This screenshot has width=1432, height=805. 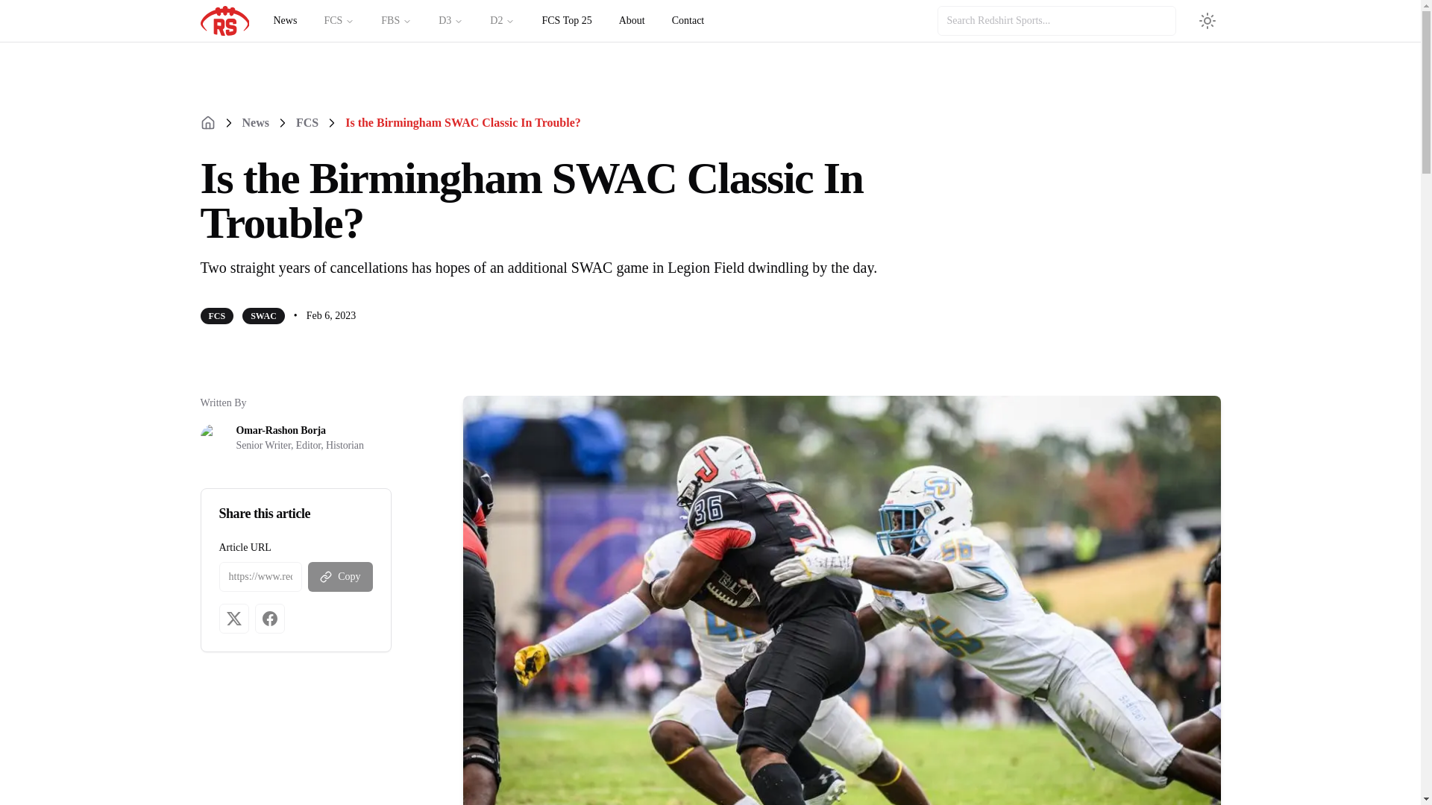 What do you see at coordinates (453, 123) in the screenshot?
I see `Is the Birmingham SWAC Classic In Trouble?` at bounding box center [453, 123].